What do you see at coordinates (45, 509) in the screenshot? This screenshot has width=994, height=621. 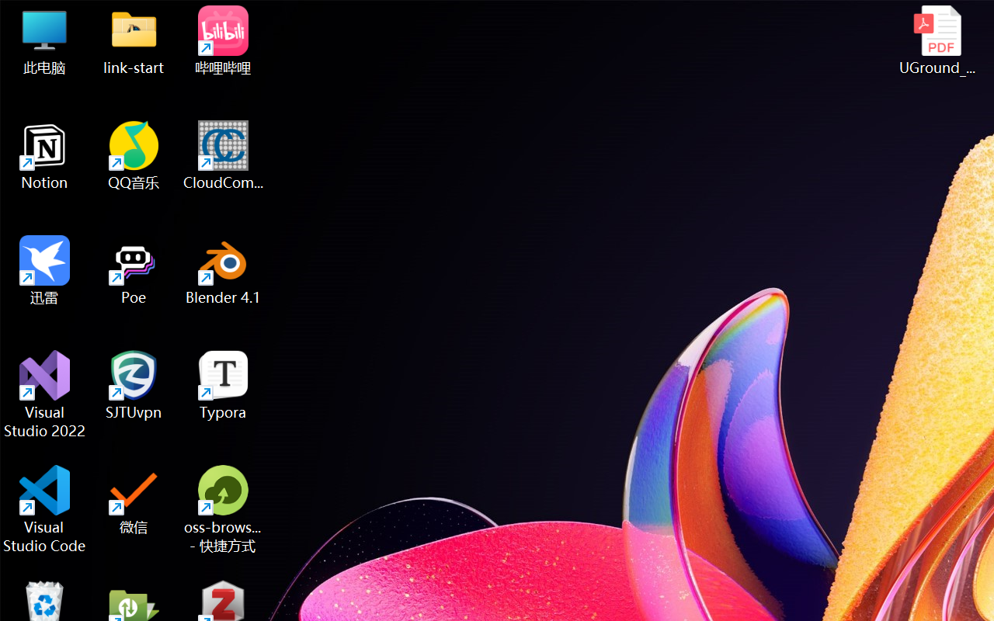 I see `Visual Studio Code` at bounding box center [45, 509].